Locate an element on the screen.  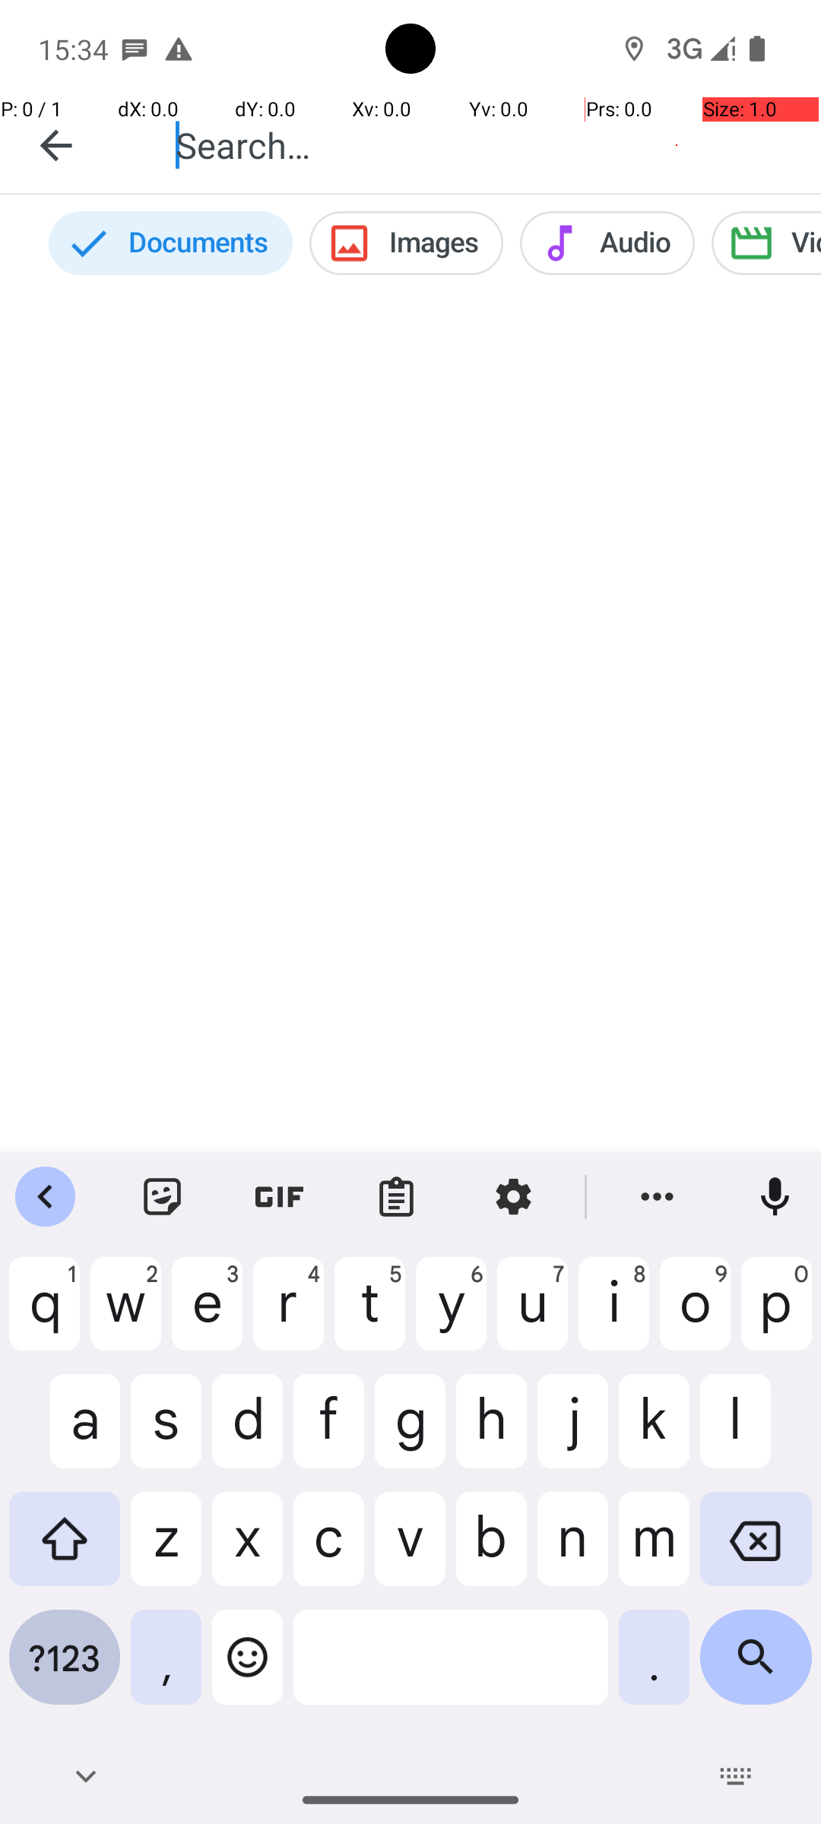
Videos is located at coordinates (766, 243).